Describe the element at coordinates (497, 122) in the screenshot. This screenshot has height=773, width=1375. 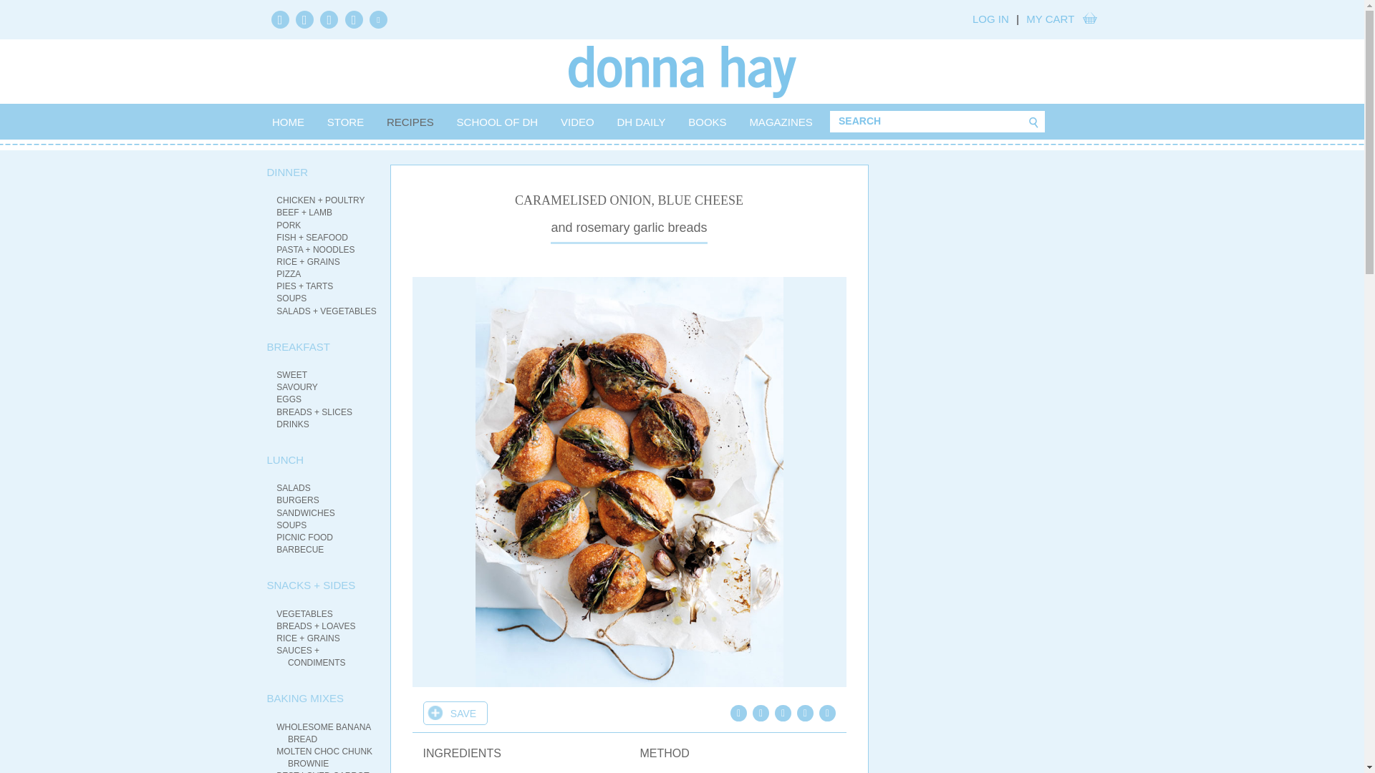
I see `SCHOOL OF DH` at that location.